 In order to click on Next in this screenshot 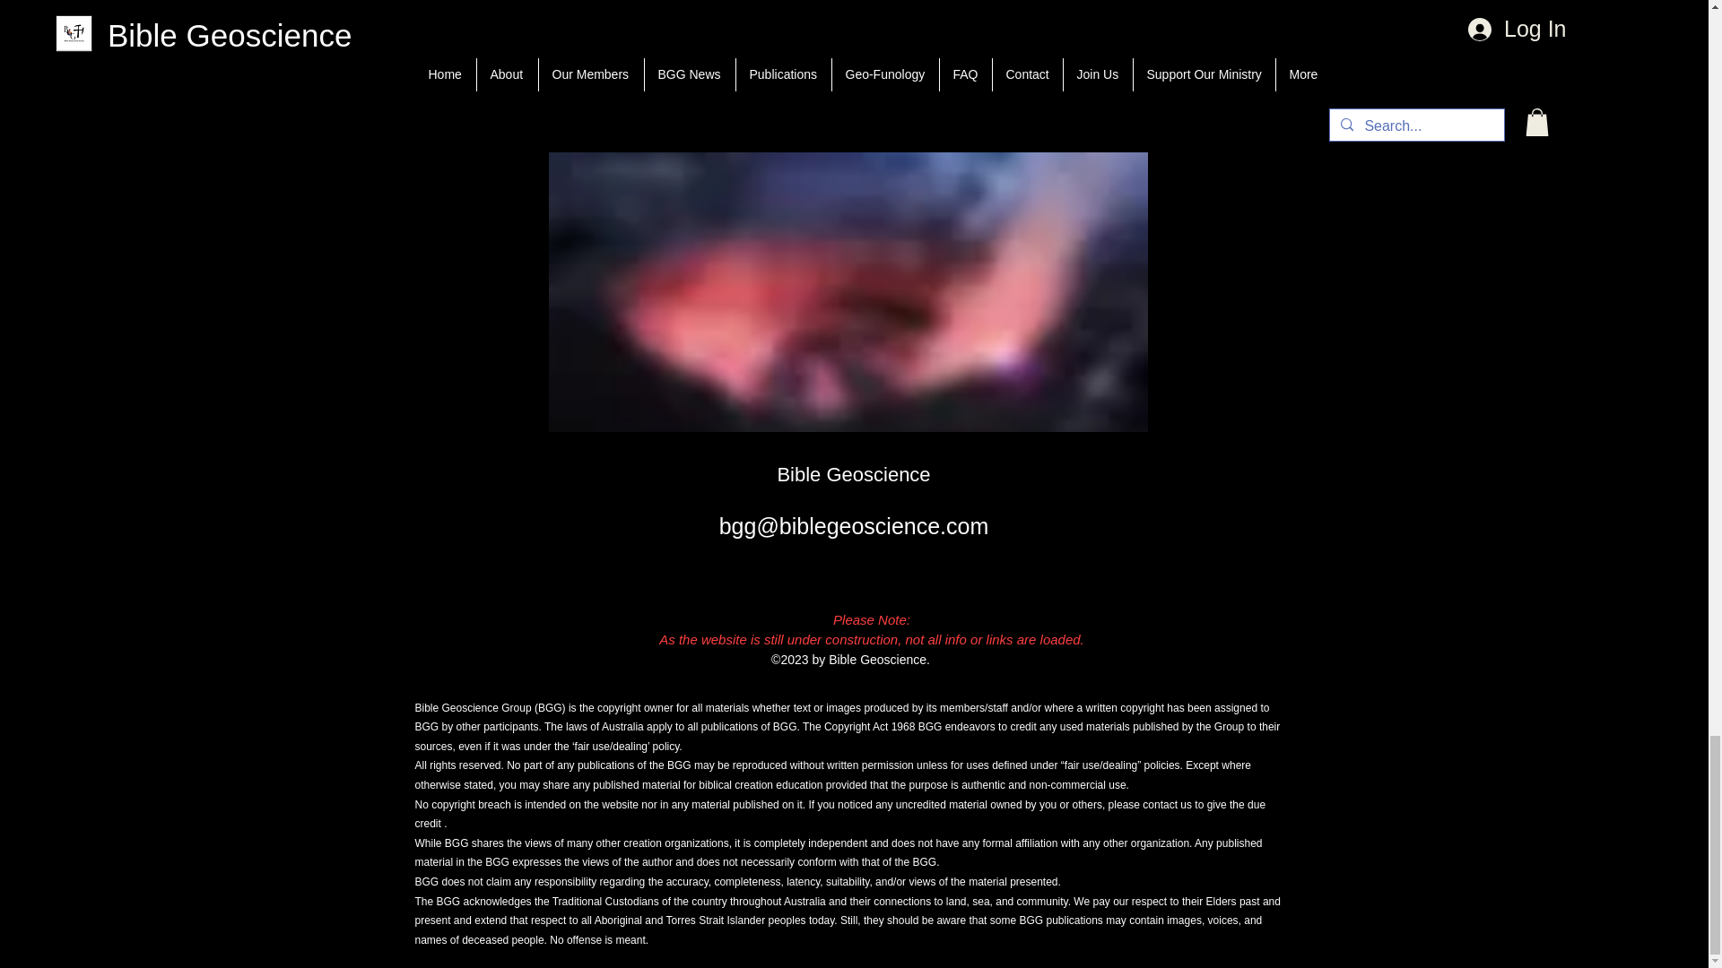, I will do `click(1248, 15)`.